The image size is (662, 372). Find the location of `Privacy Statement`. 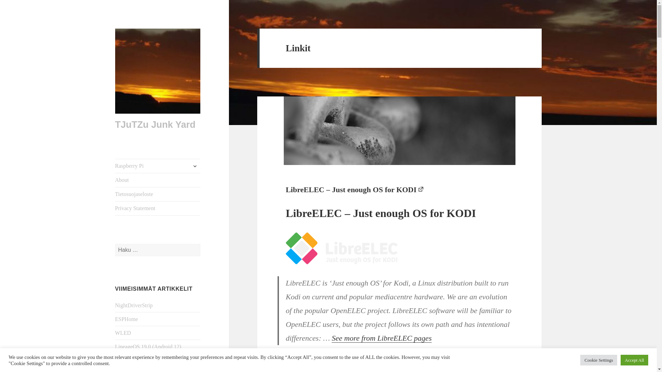

Privacy Statement is located at coordinates (158, 208).